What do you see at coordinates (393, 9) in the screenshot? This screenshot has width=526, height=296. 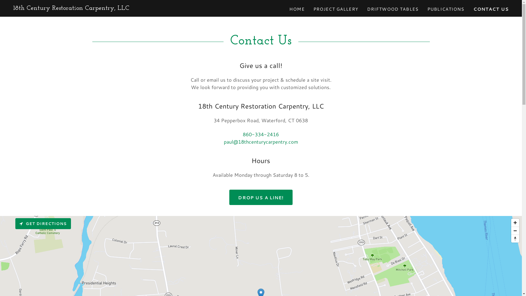 I see `DRIFTWOOD TABLES` at bounding box center [393, 9].